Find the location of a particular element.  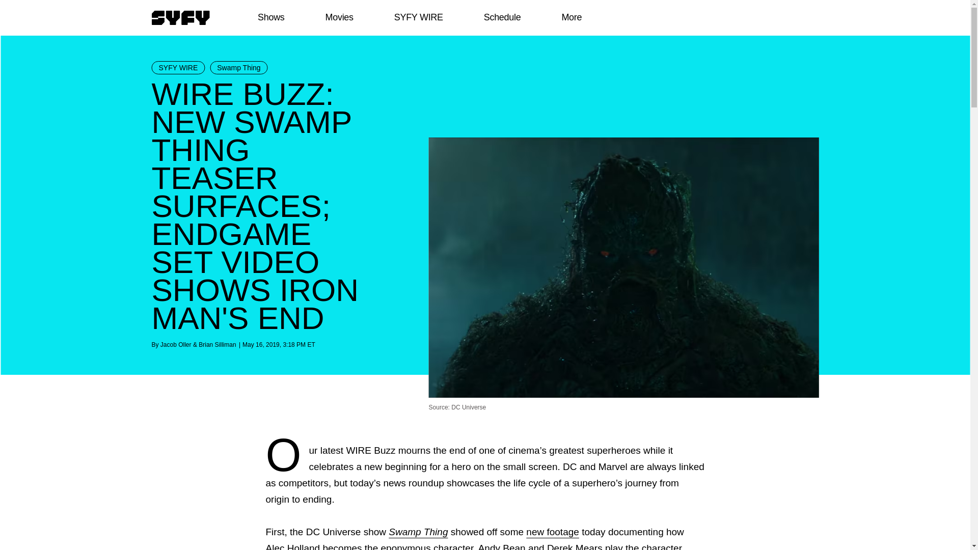

SYFY WIRE is located at coordinates (418, 17).